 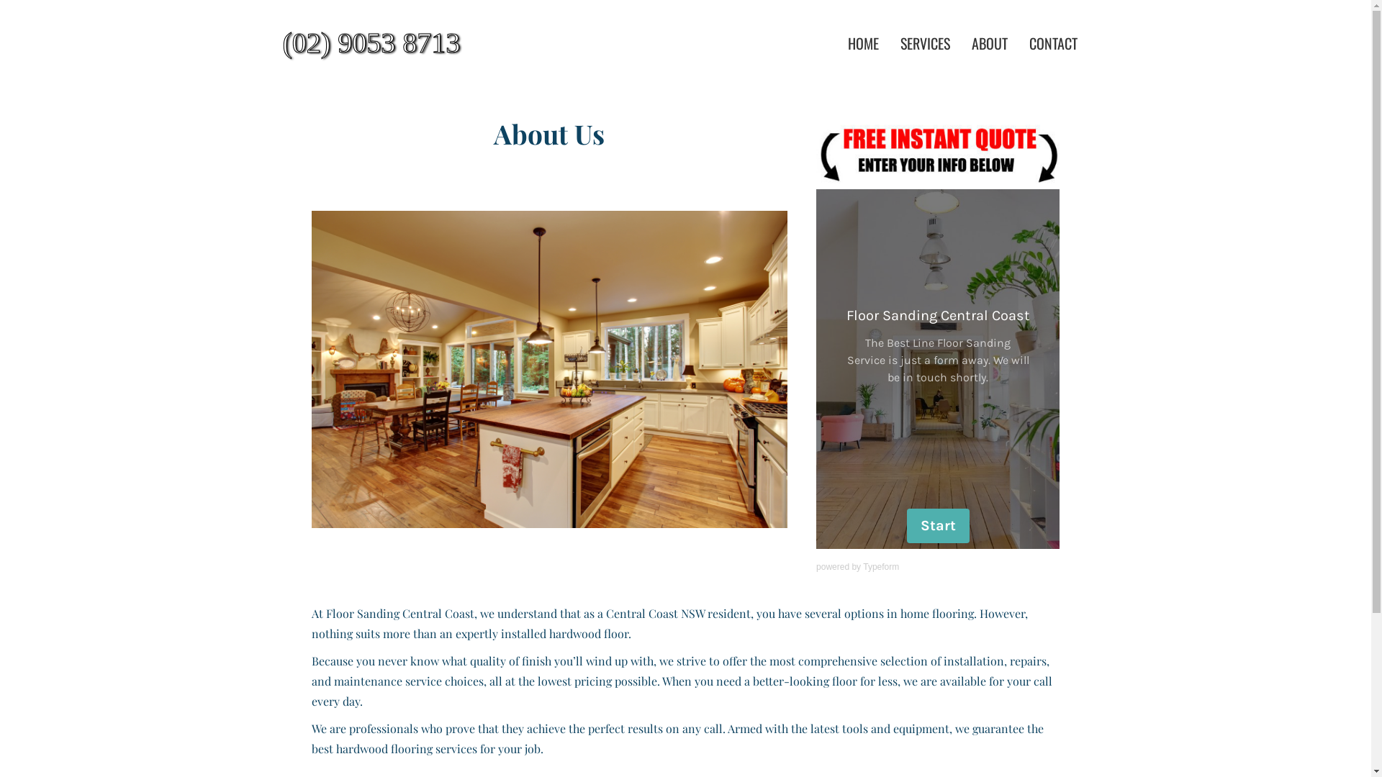 I want to click on Typeform, so click(x=881, y=567).